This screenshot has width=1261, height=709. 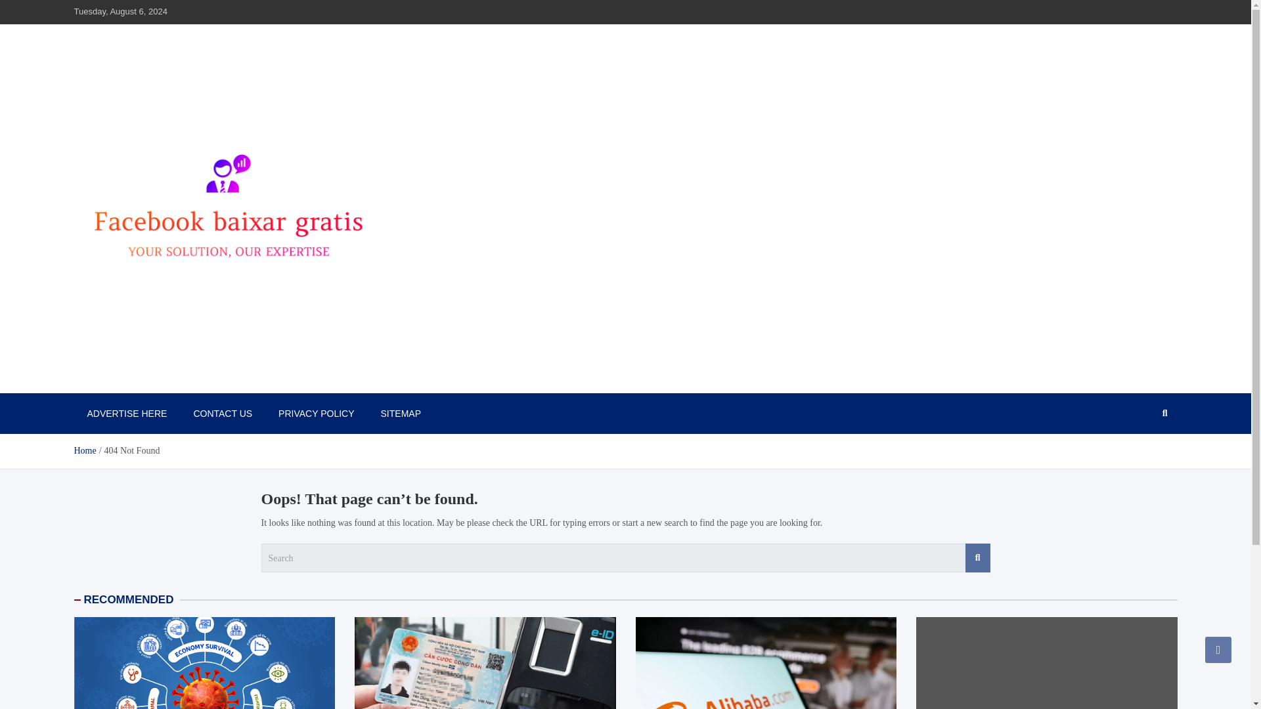 I want to click on Search, so click(x=977, y=558).